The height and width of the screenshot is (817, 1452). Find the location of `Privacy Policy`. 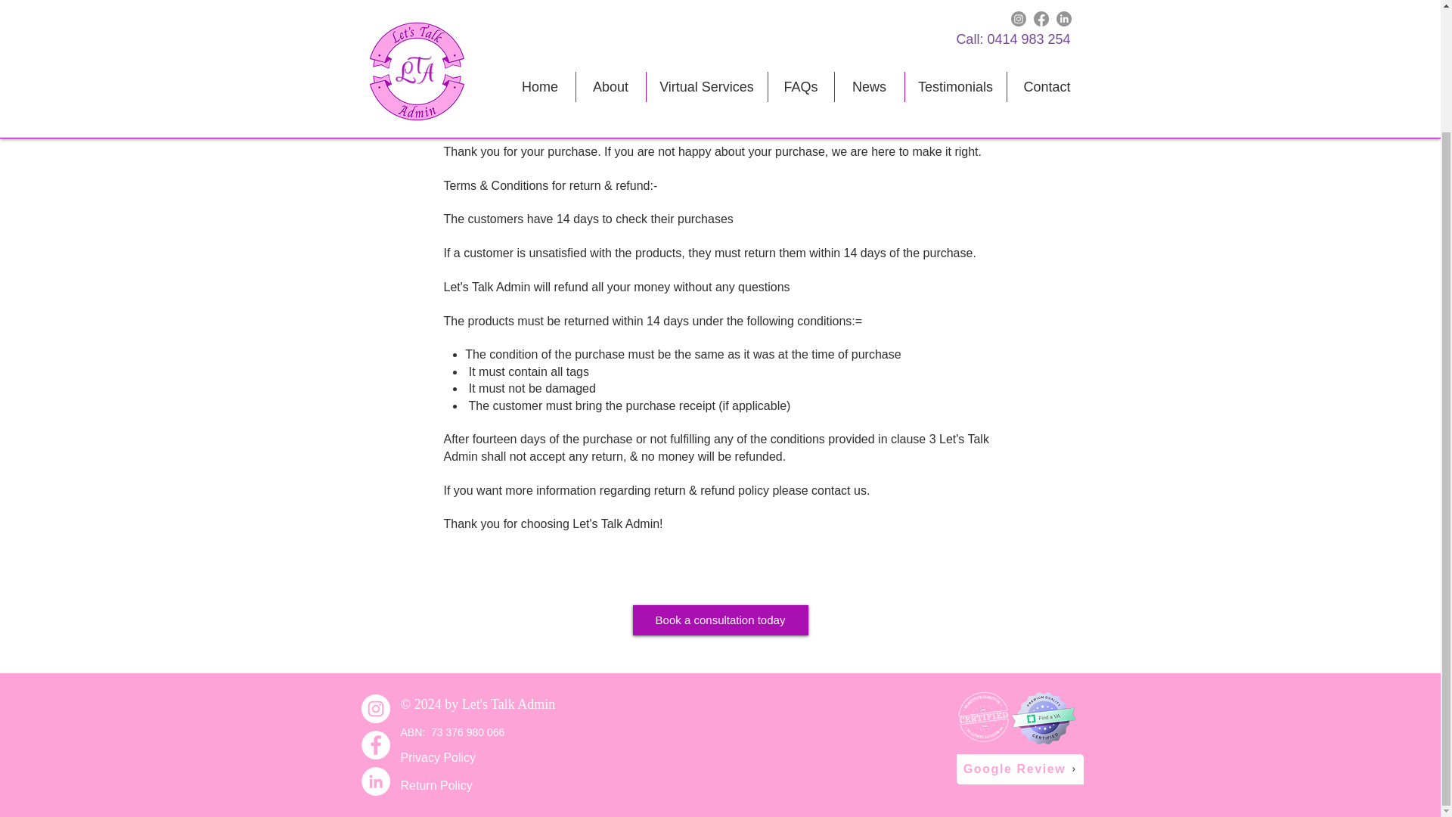

Privacy Policy is located at coordinates (438, 756).